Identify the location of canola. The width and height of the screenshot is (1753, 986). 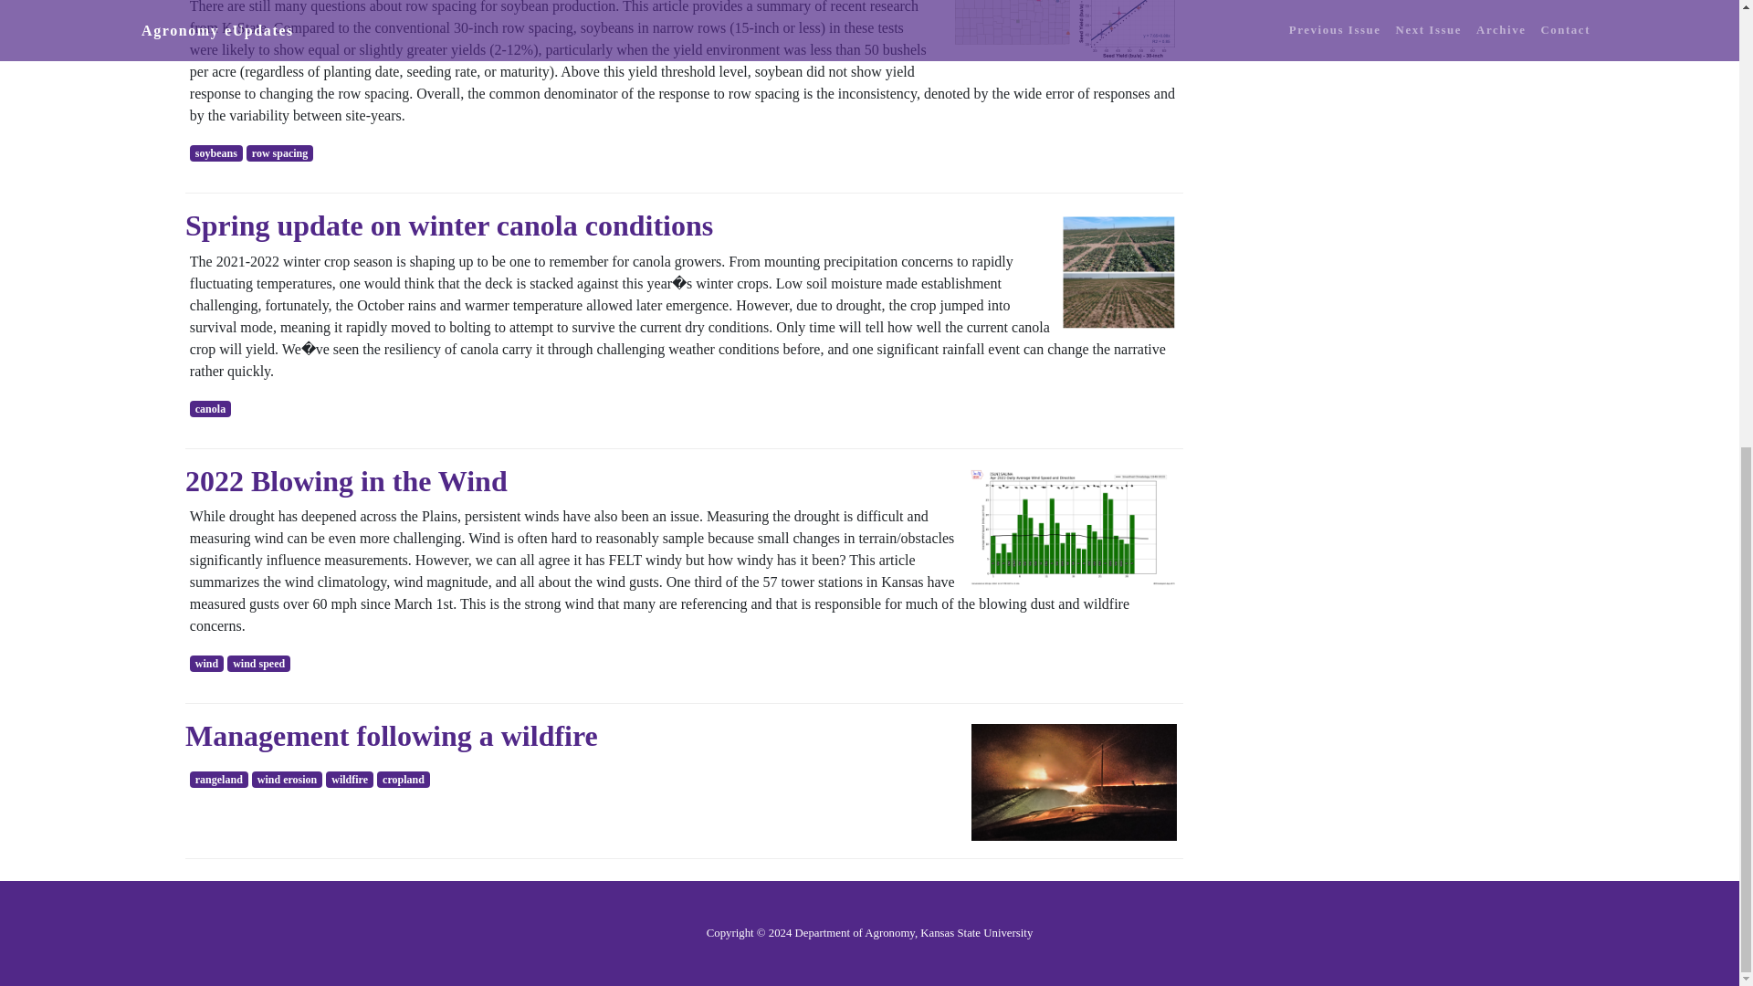
(210, 408).